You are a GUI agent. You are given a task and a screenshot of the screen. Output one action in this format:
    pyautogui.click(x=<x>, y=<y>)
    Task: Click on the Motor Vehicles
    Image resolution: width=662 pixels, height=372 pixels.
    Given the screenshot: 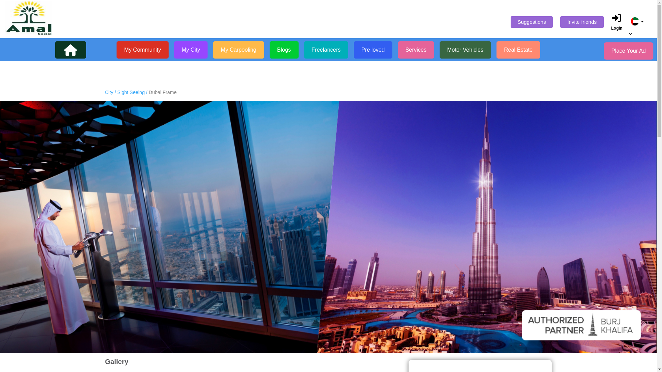 What is the action you would take?
    pyautogui.click(x=465, y=50)
    